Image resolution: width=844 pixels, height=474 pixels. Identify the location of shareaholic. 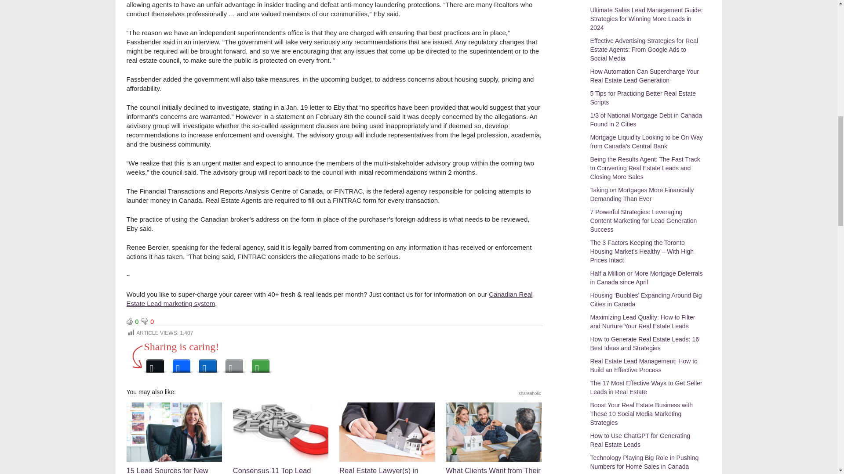
(530, 393).